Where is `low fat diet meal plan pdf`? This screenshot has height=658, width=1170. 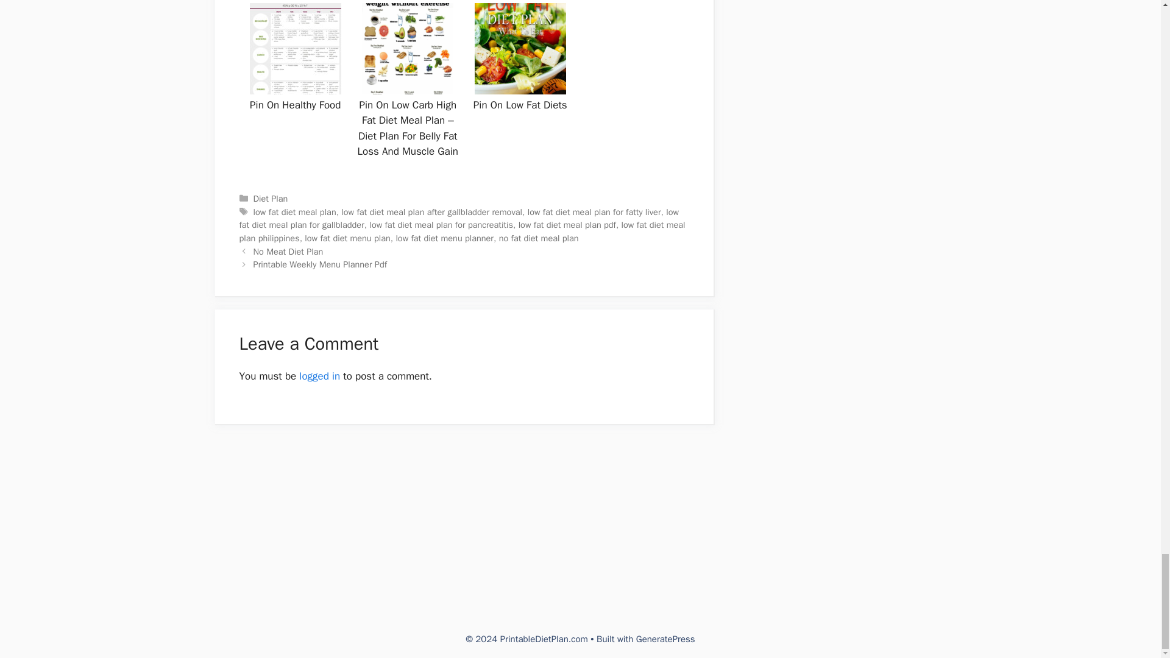 low fat diet meal plan pdf is located at coordinates (567, 224).